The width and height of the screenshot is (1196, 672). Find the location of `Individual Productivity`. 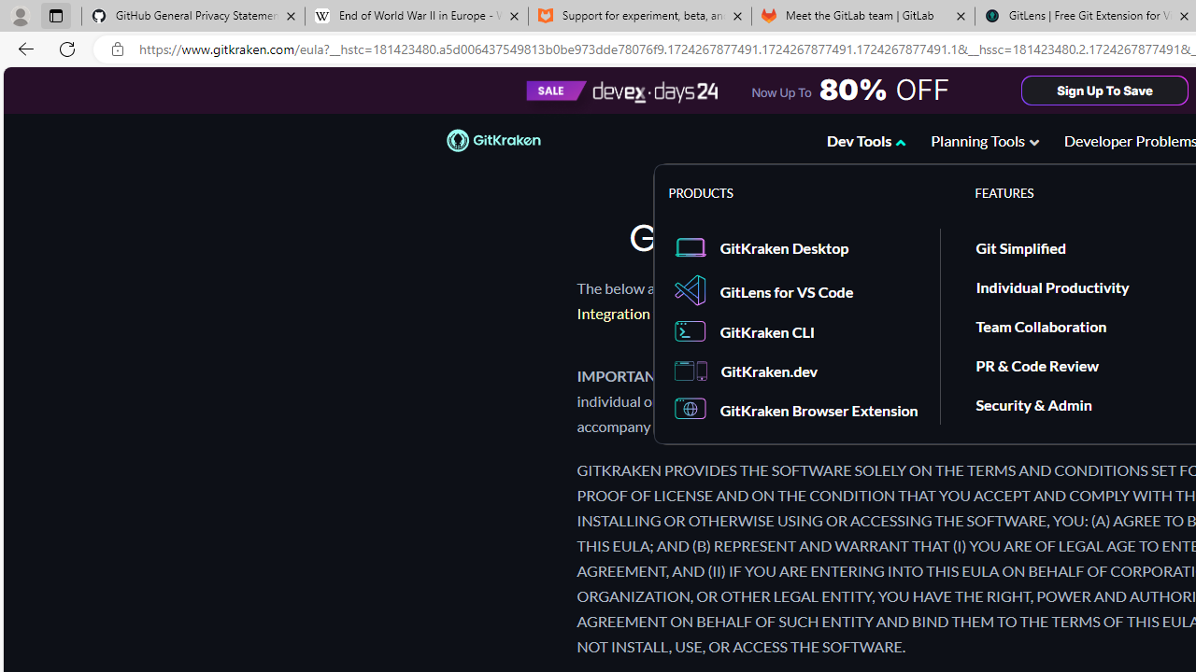

Individual Productivity is located at coordinates (1052, 286).